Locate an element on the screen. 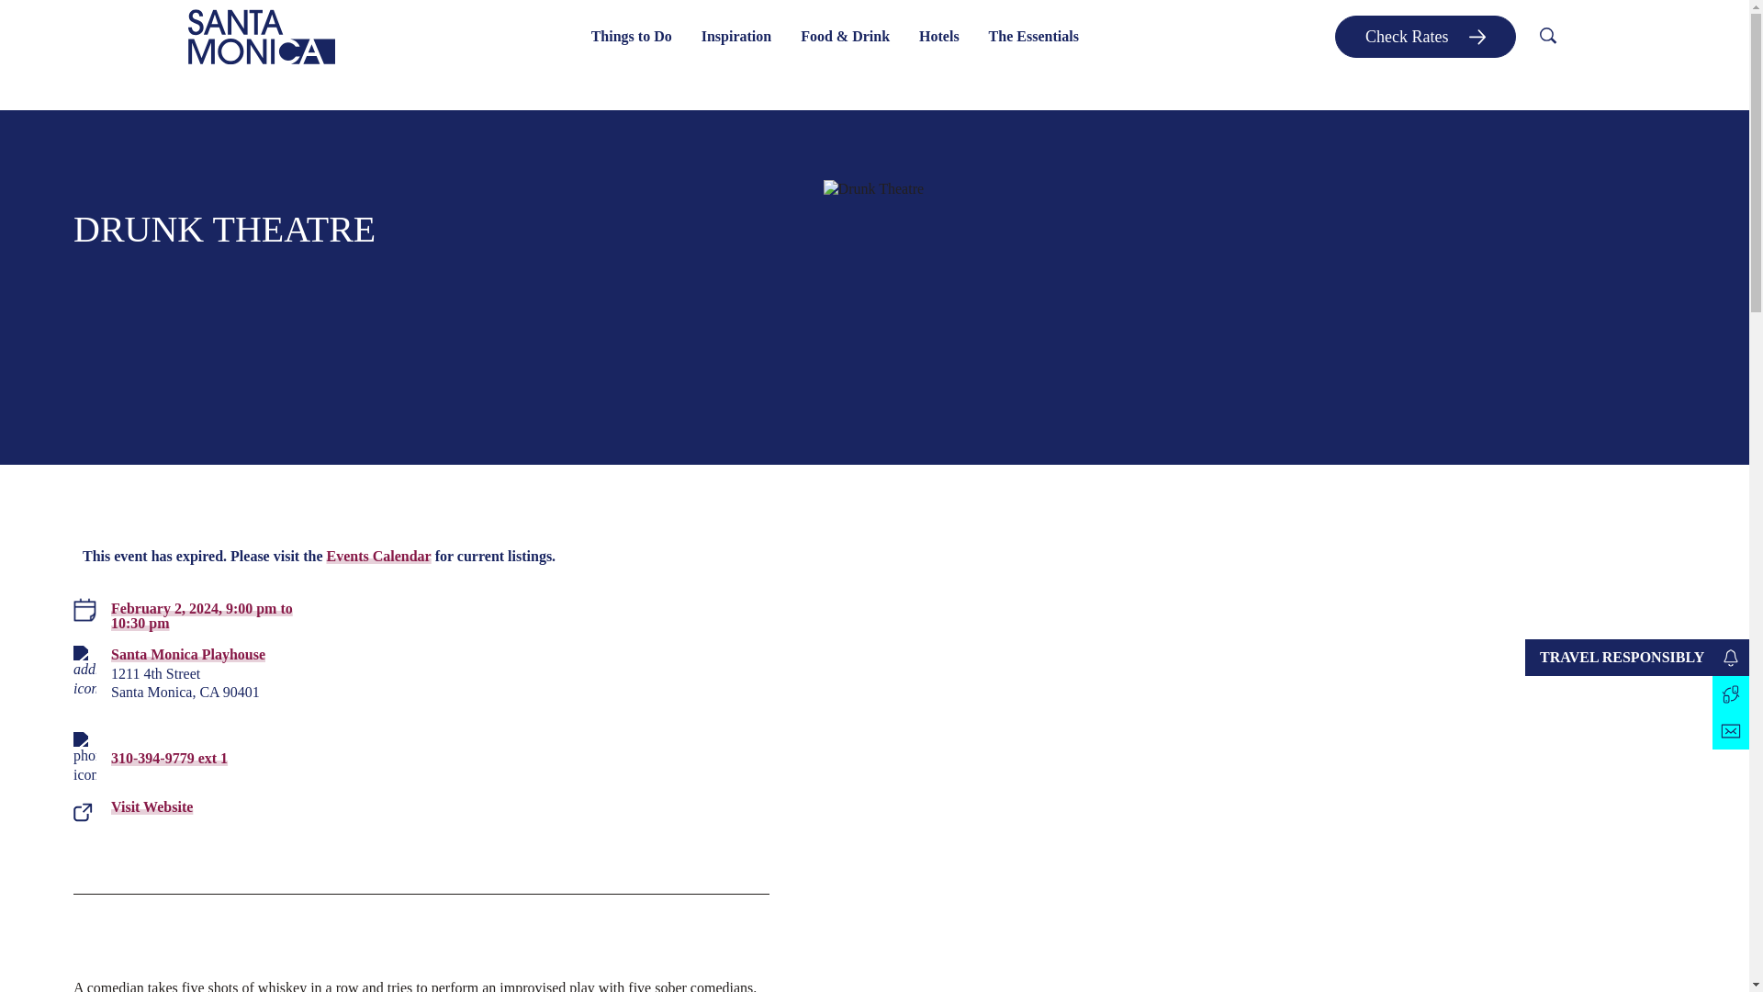  Things to Do is located at coordinates (632, 36).